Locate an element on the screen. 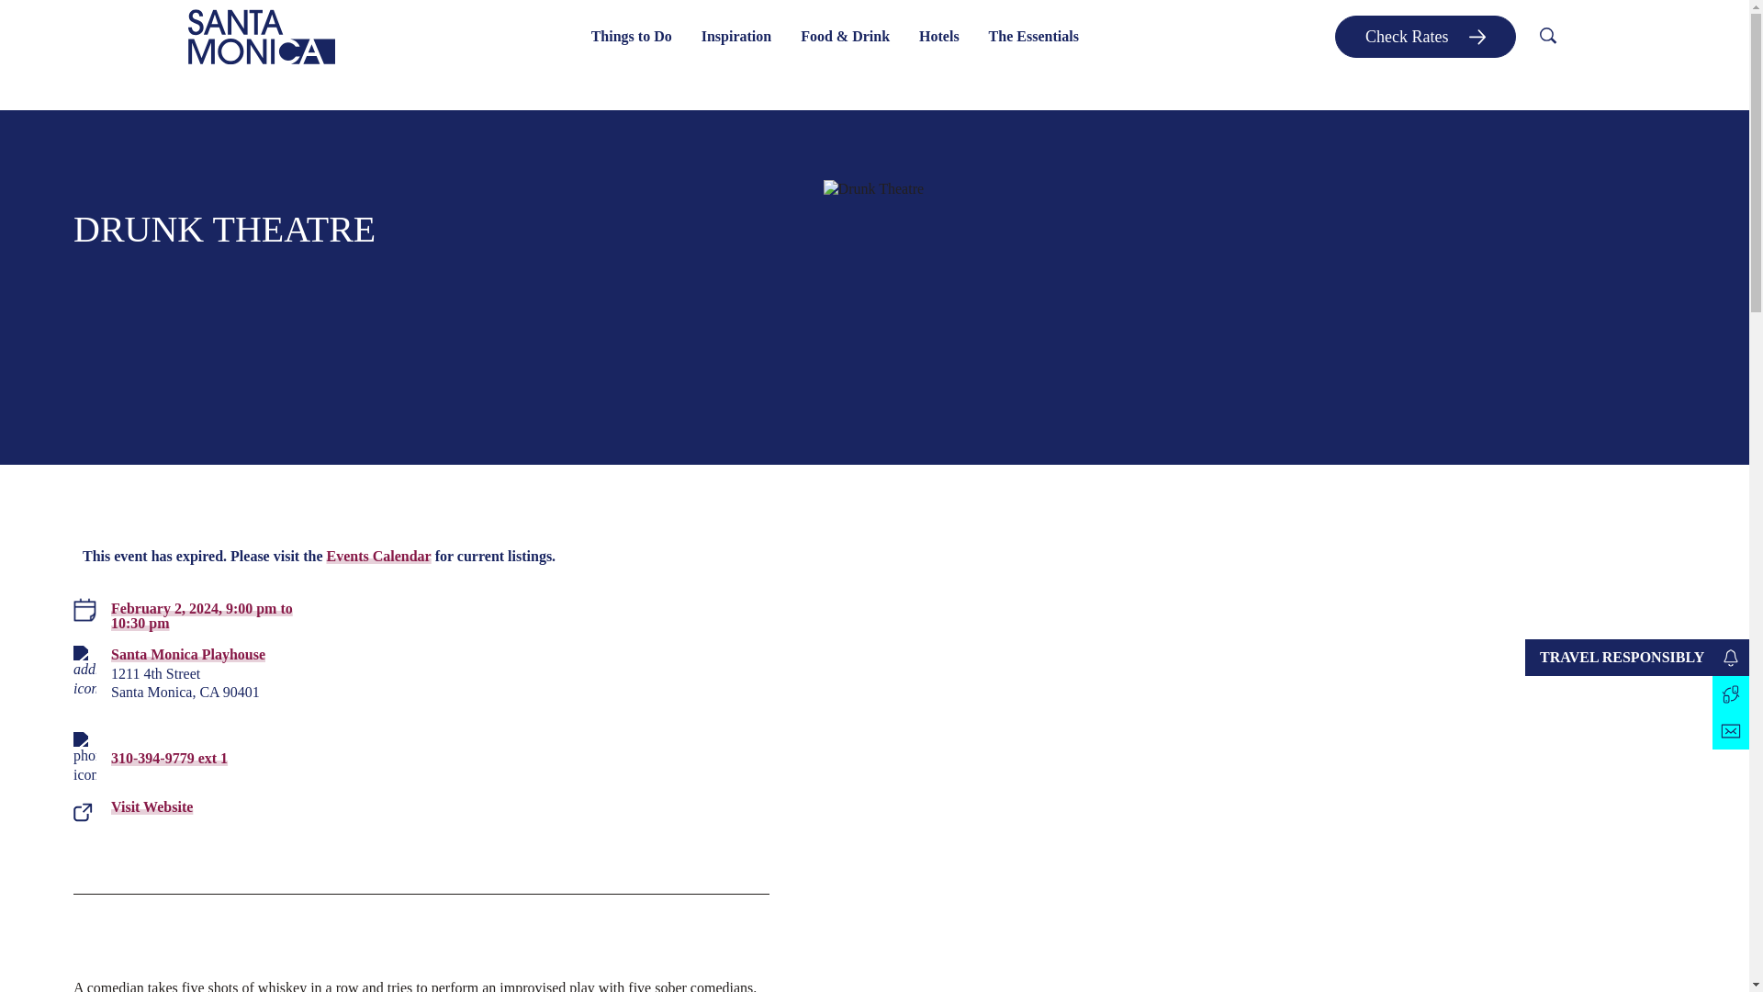  Things to Do is located at coordinates (632, 36).